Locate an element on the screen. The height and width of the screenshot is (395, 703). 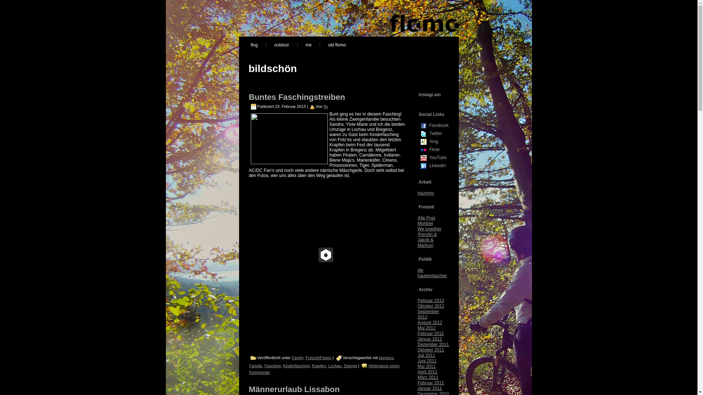
Februar 2011 is located at coordinates (431, 383).